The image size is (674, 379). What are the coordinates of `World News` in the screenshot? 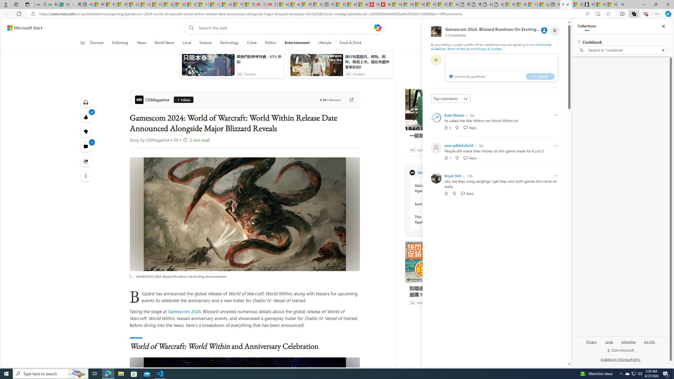 It's located at (164, 43).